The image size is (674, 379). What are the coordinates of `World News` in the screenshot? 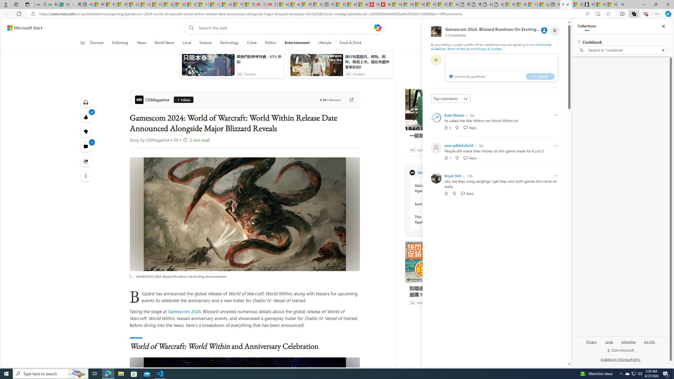 It's located at (164, 43).